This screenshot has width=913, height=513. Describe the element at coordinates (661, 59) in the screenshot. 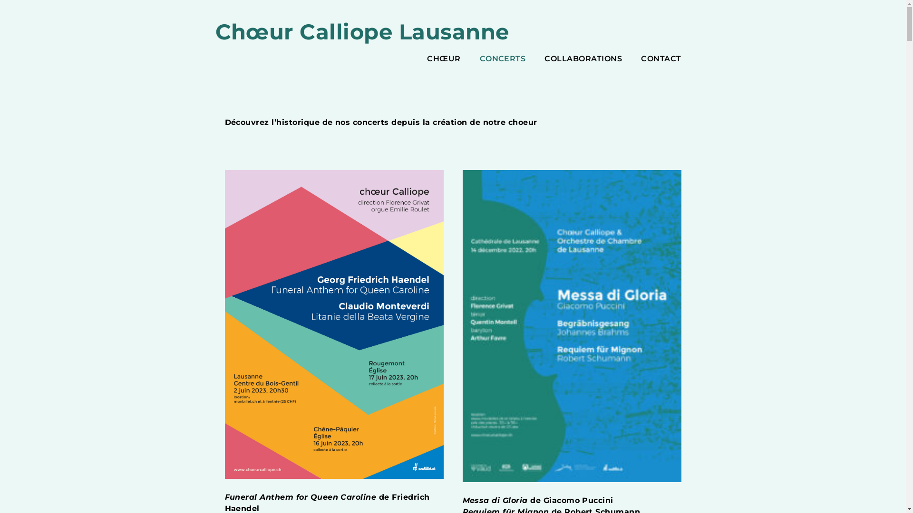

I see `CONTACT` at that location.